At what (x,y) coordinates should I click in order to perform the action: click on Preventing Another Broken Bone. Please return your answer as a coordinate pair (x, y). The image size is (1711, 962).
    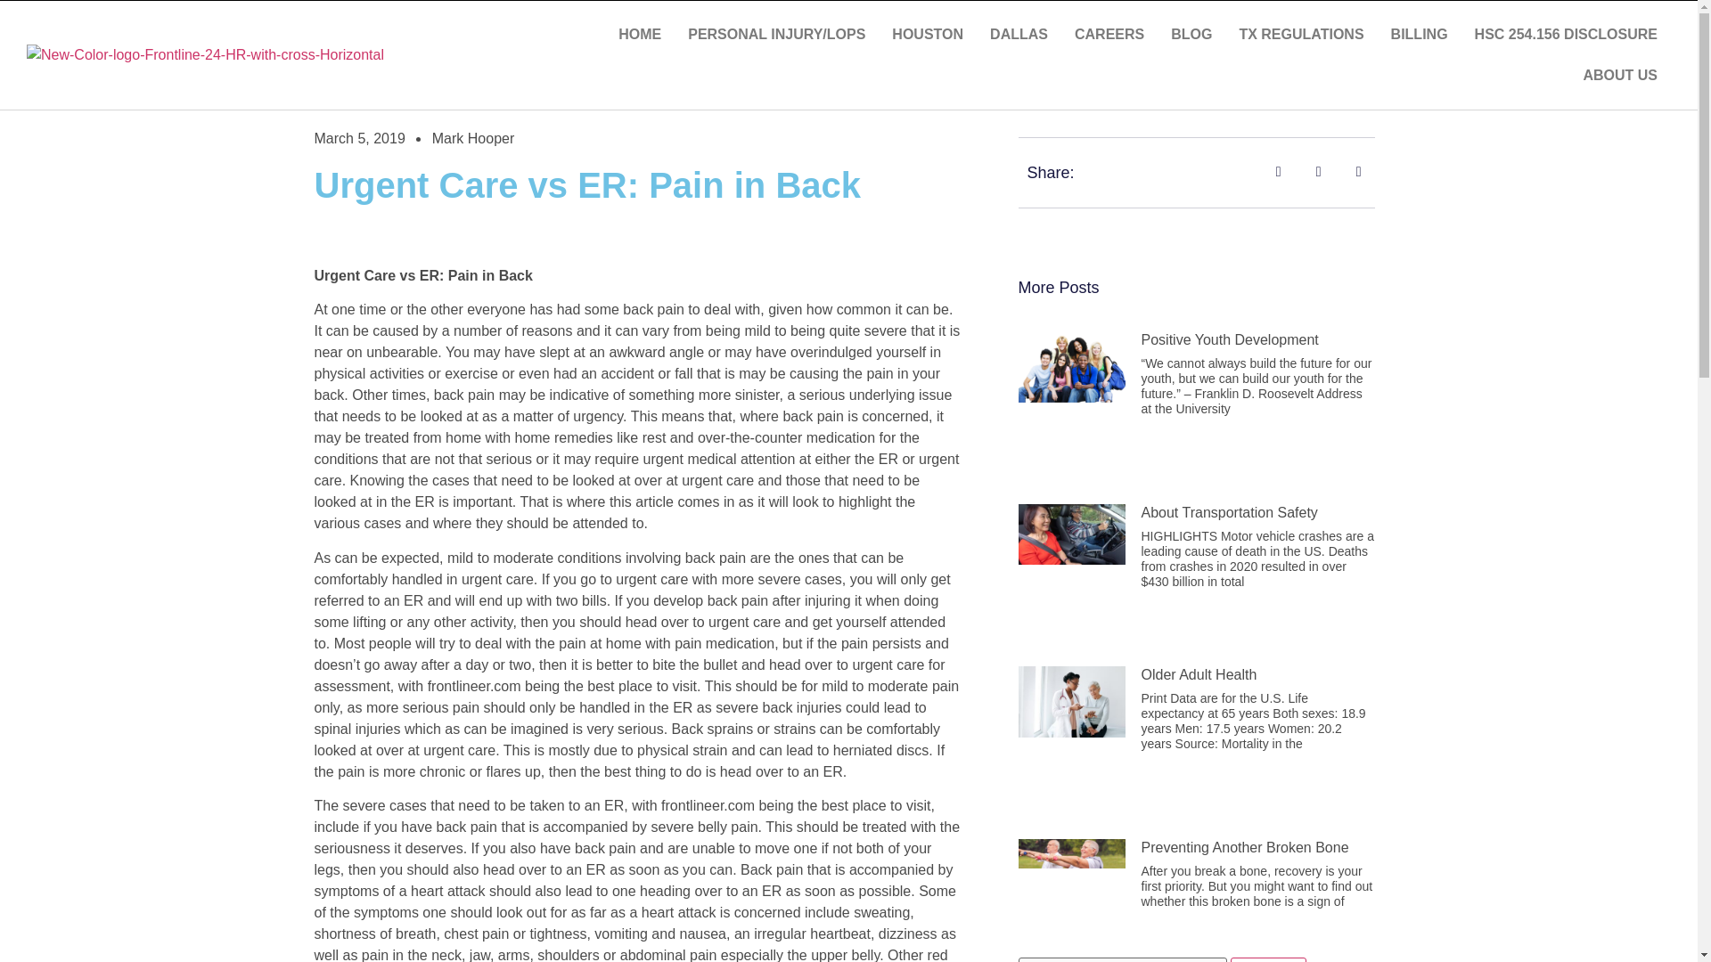
    Looking at the image, I should click on (1244, 847).